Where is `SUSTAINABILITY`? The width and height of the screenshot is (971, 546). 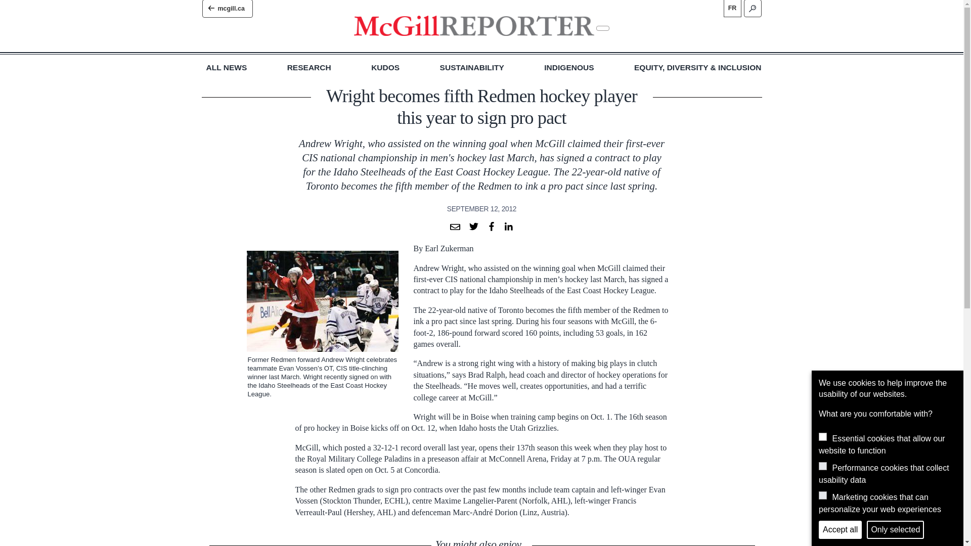
SUSTAINABILITY is located at coordinates (471, 68).